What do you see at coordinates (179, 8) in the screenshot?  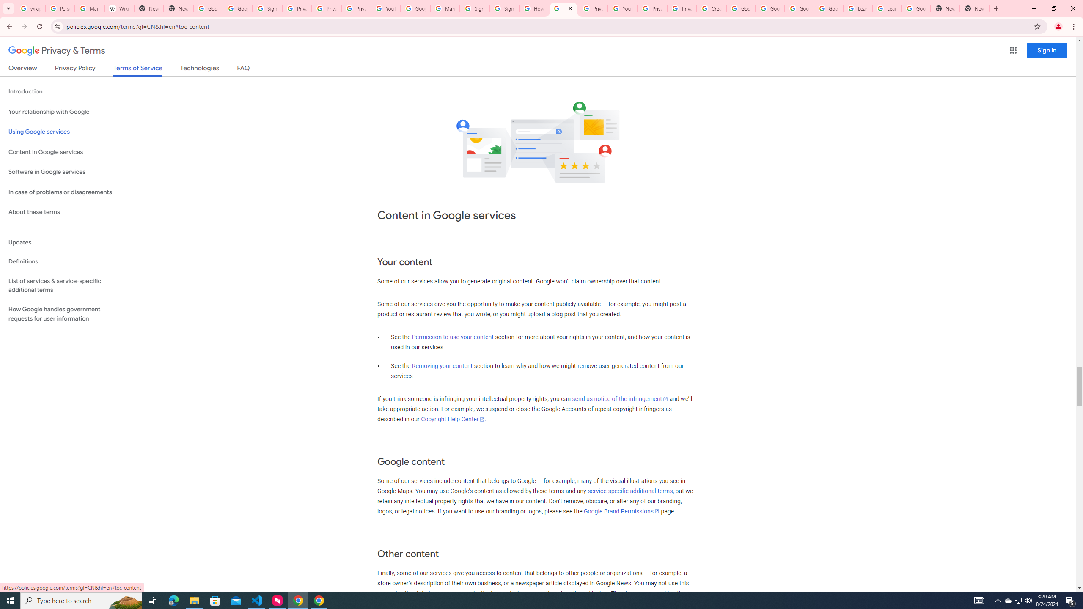 I see `New Tab` at bounding box center [179, 8].